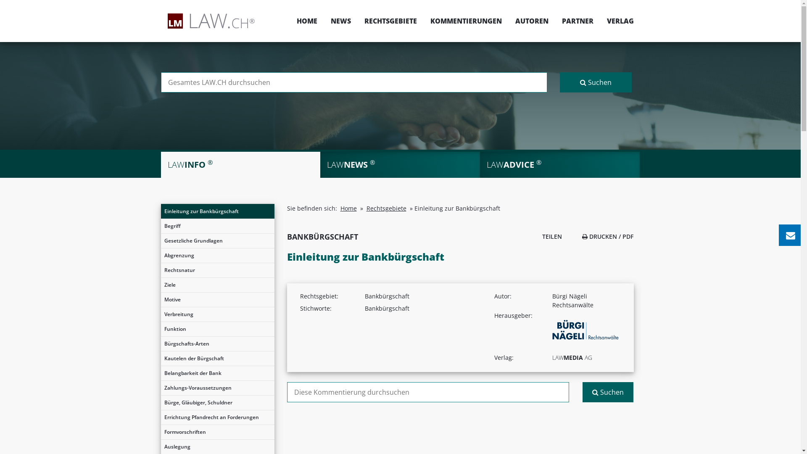 The image size is (807, 454). What do you see at coordinates (217, 314) in the screenshot?
I see `Verbreitung` at bounding box center [217, 314].